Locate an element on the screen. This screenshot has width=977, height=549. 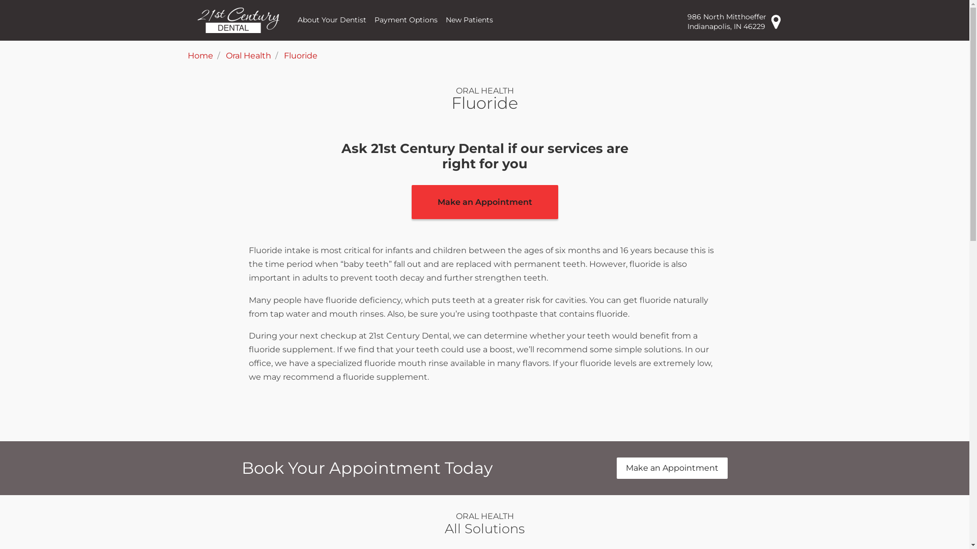
Make an Appointment is located at coordinates (672, 468).